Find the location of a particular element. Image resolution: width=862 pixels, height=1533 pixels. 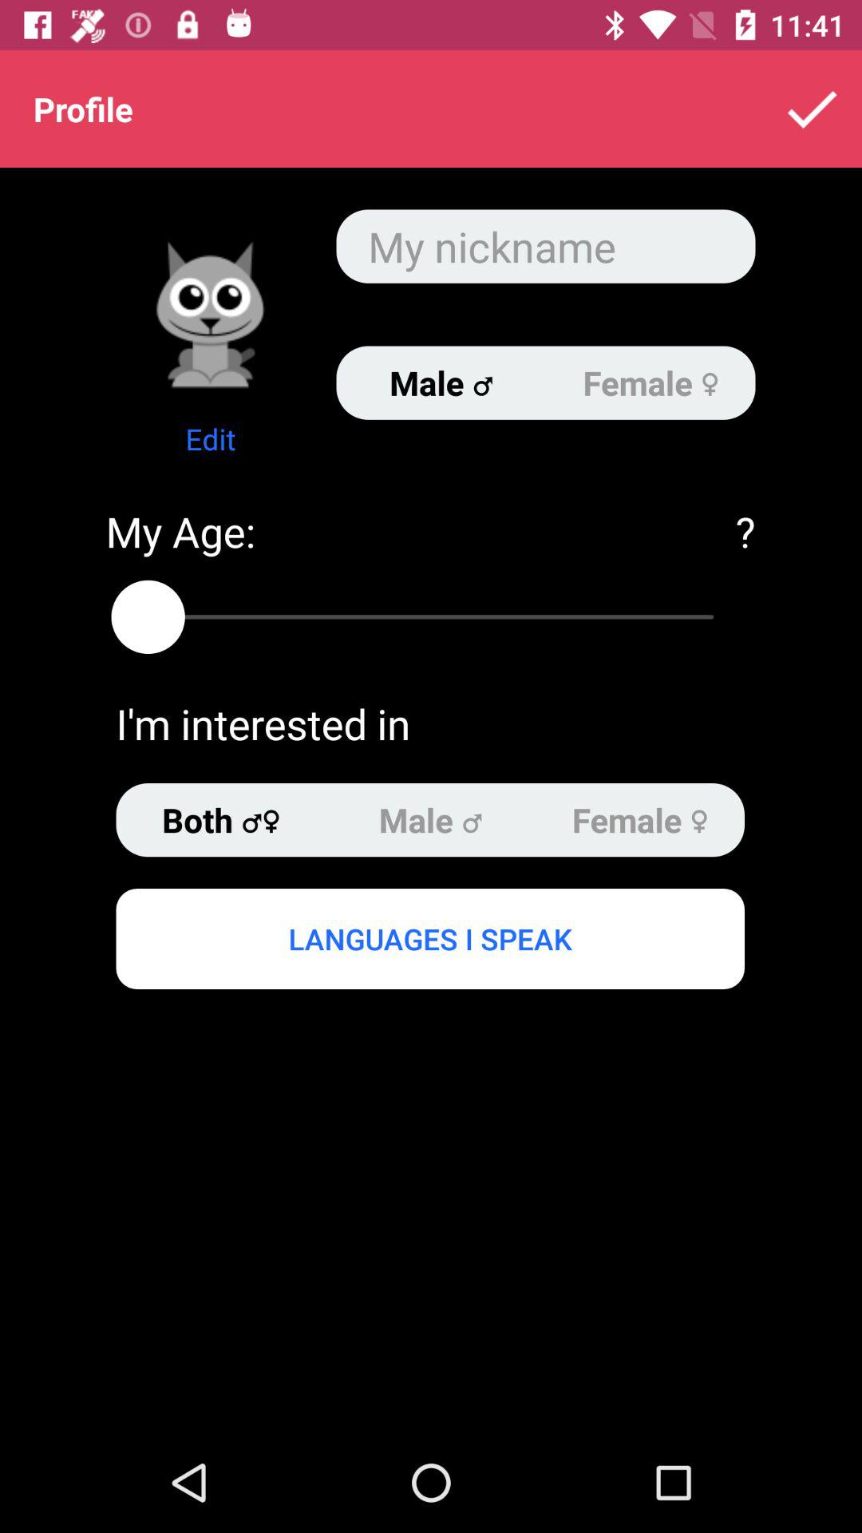

tap the languages i speak is located at coordinates (429, 938).